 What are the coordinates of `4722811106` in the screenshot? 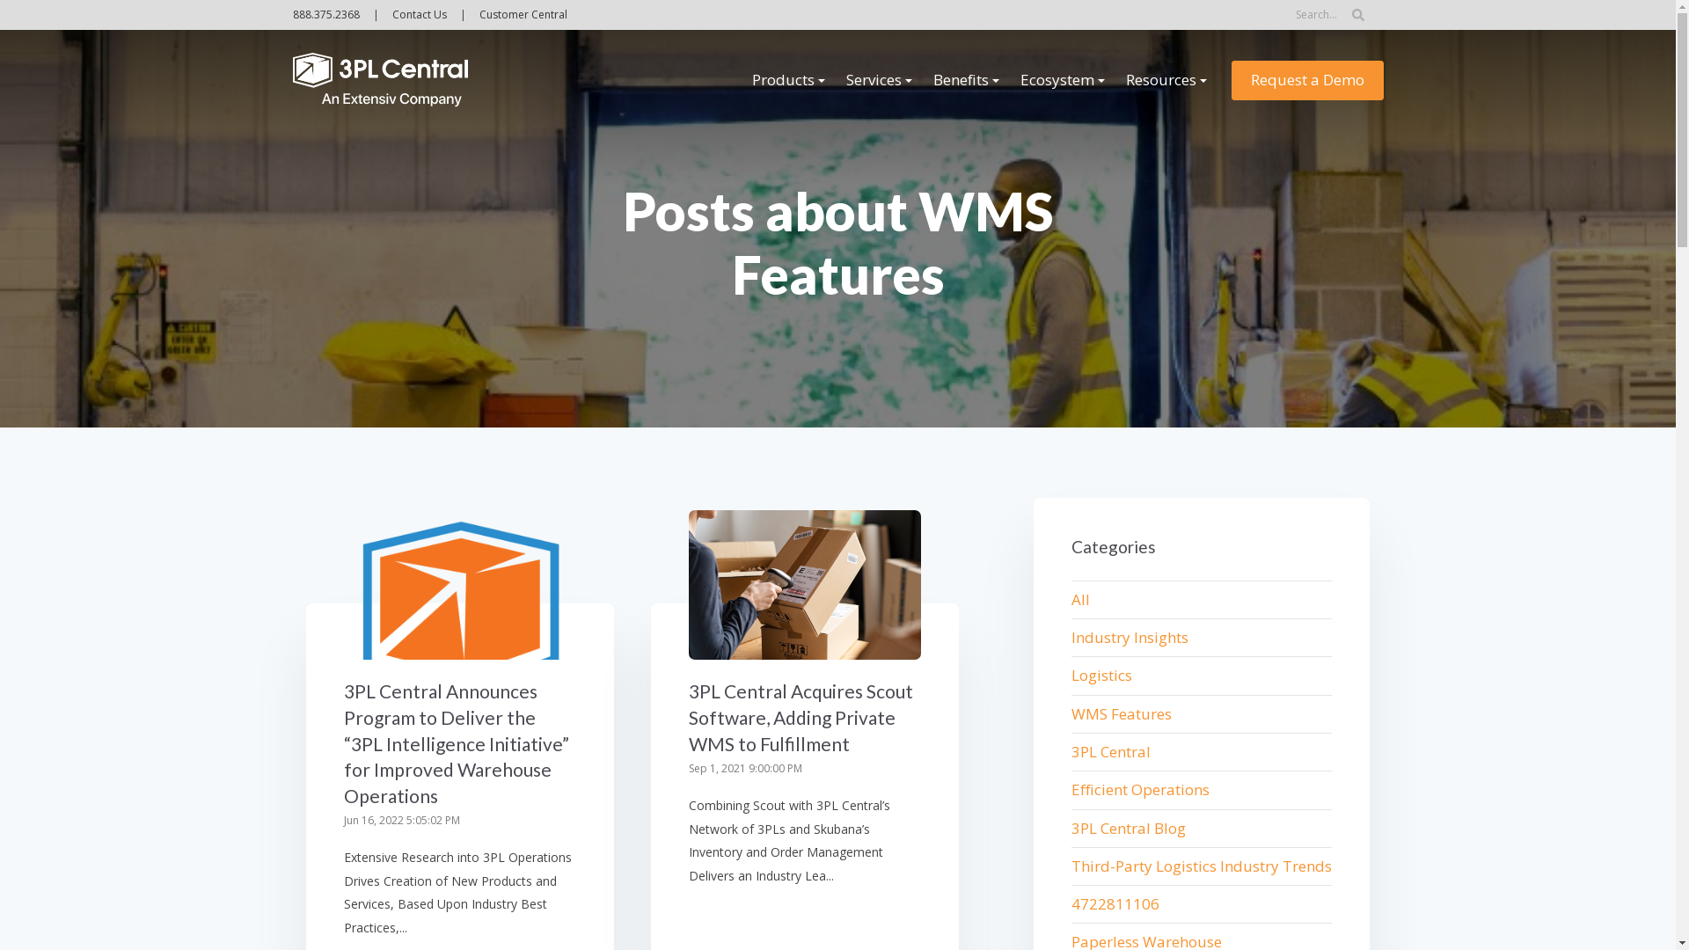 It's located at (1202, 904).